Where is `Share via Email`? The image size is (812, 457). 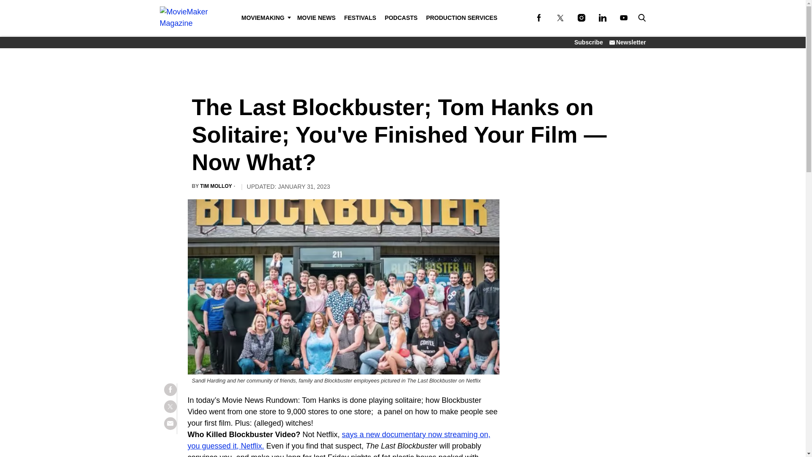 Share via Email is located at coordinates (170, 424).